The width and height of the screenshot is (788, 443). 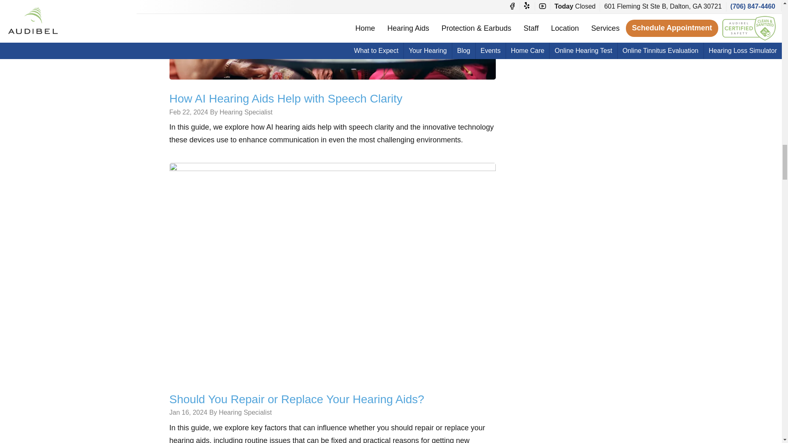 What do you see at coordinates (332, 271) in the screenshot?
I see `Should You Repair or Replace Your Hearing Aids?` at bounding box center [332, 271].